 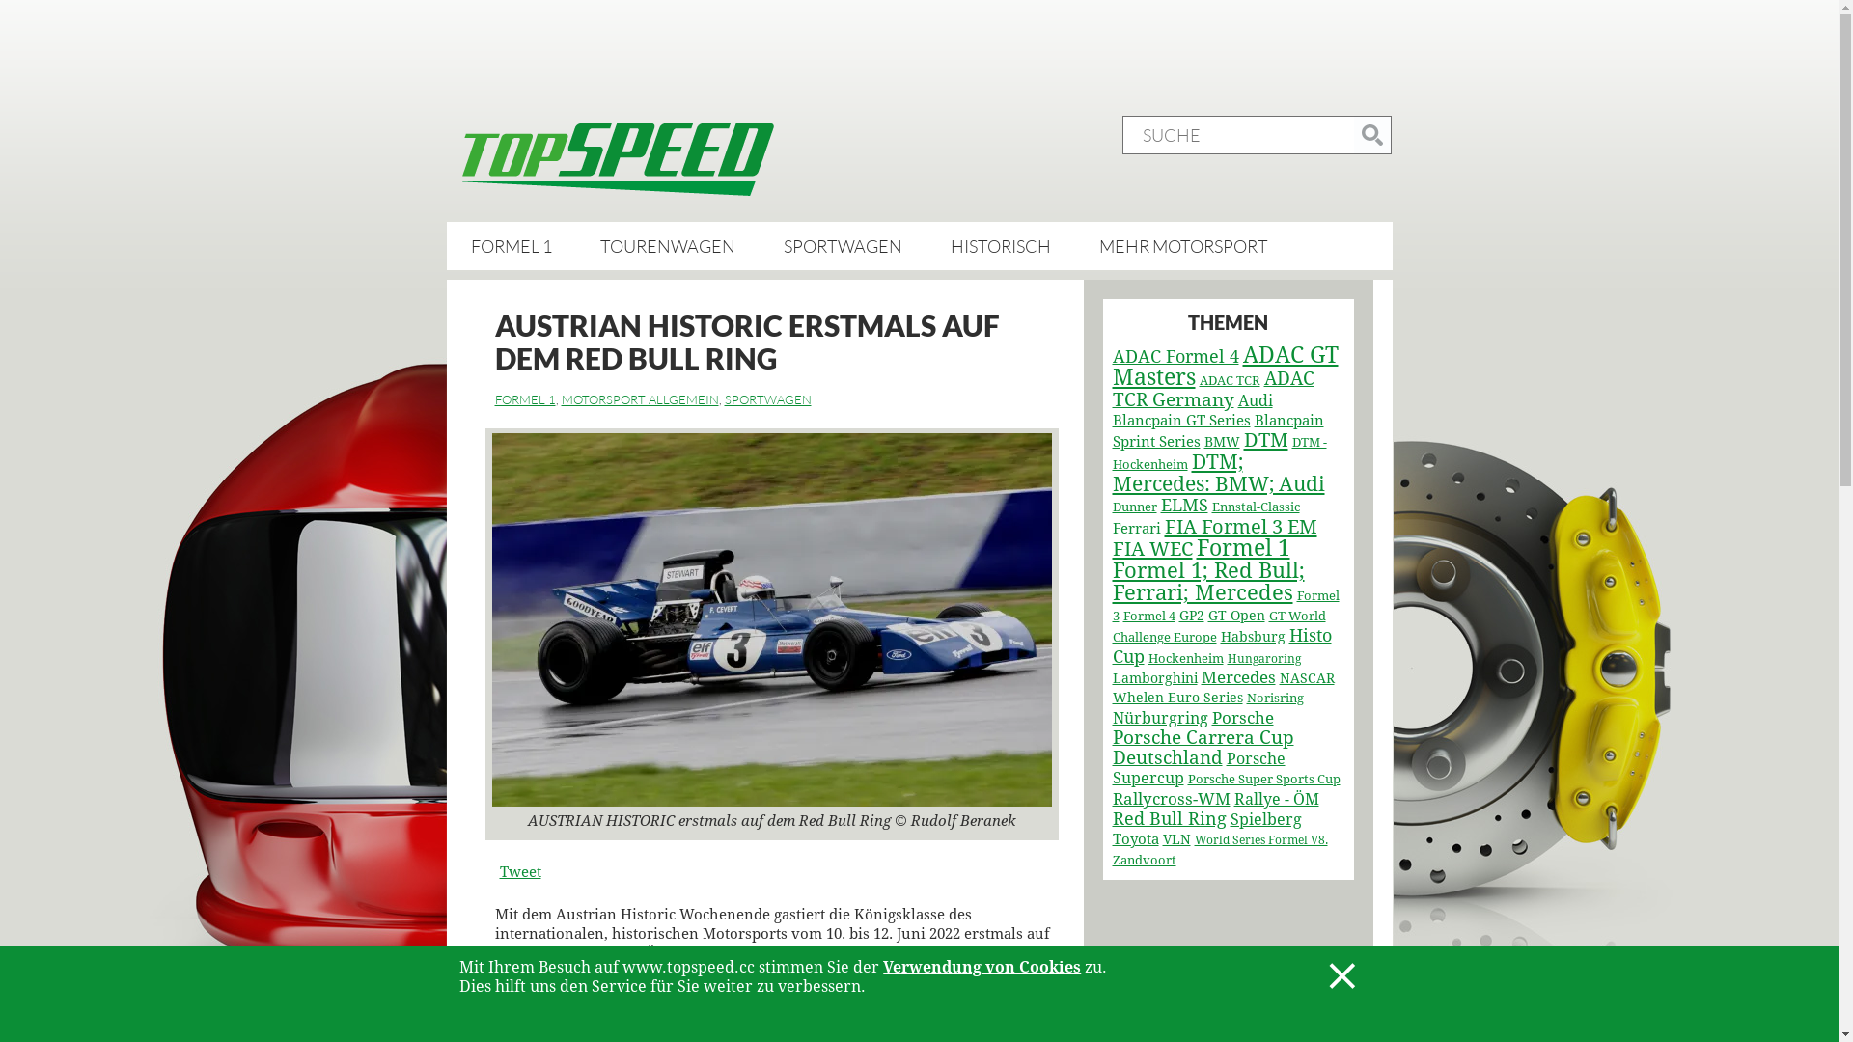 What do you see at coordinates (668, 246) in the screenshot?
I see `TOURENWAGEN` at bounding box center [668, 246].